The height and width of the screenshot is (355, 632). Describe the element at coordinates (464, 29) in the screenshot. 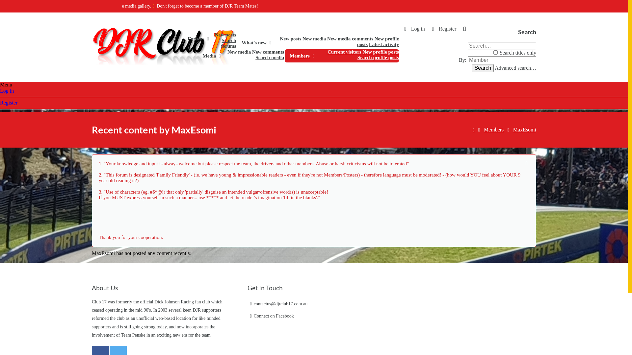

I see `Search` at that location.